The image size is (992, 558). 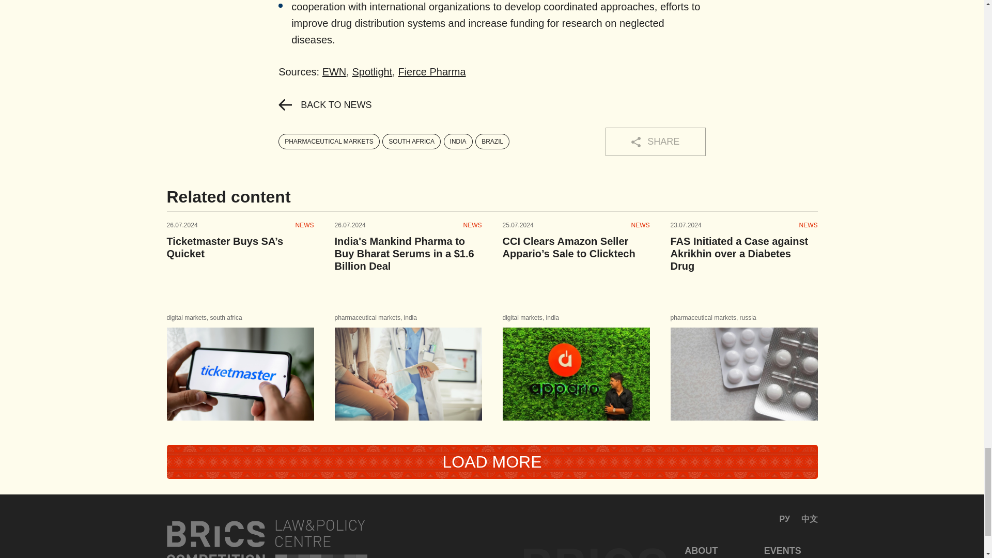 What do you see at coordinates (186, 318) in the screenshot?
I see `digital markets` at bounding box center [186, 318].